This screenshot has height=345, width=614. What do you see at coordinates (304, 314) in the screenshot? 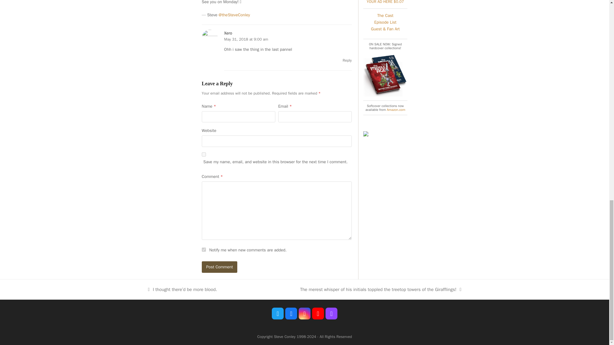
I see `Instagram` at bounding box center [304, 314].